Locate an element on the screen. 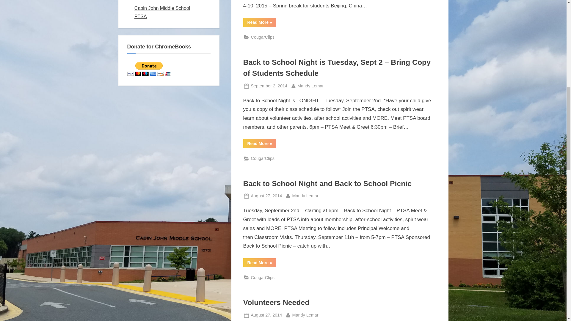 Image resolution: width=571 pixels, height=321 pixels. CougarClips is located at coordinates (305, 196).